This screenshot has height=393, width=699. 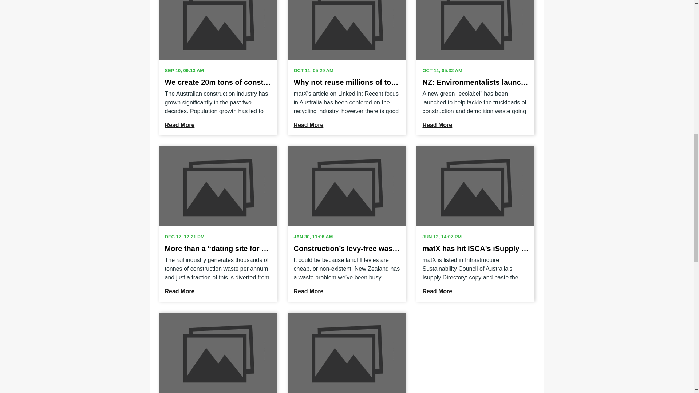 I want to click on Read More, so click(x=308, y=125).